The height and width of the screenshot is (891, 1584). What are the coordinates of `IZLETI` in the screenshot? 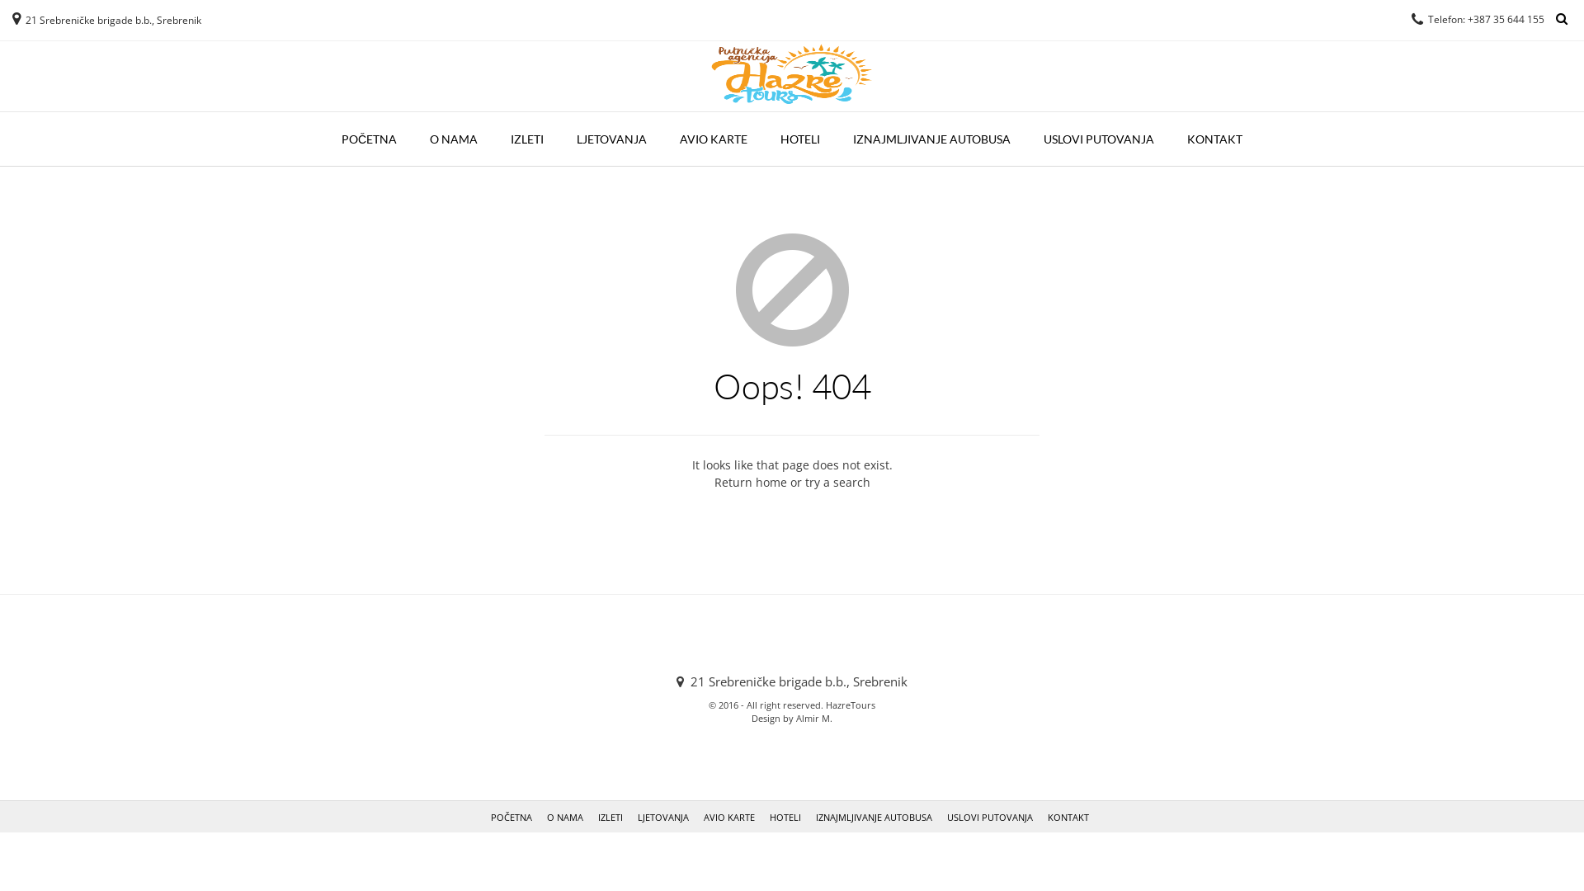 It's located at (610, 817).